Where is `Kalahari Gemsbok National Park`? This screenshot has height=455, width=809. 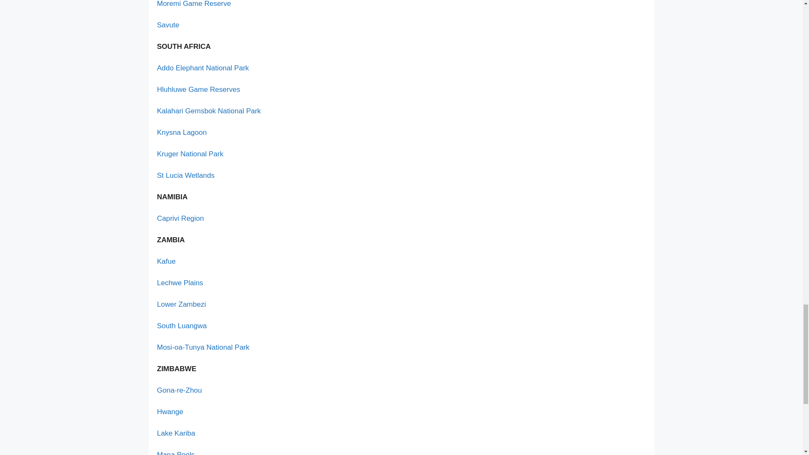
Kalahari Gemsbok National Park is located at coordinates (209, 111).